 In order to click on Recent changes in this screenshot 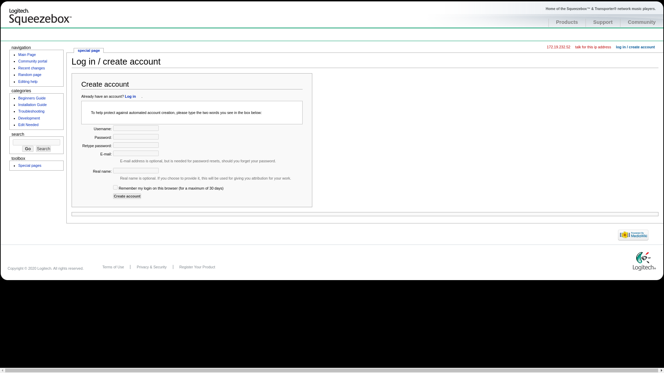, I will do `click(32, 68)`.